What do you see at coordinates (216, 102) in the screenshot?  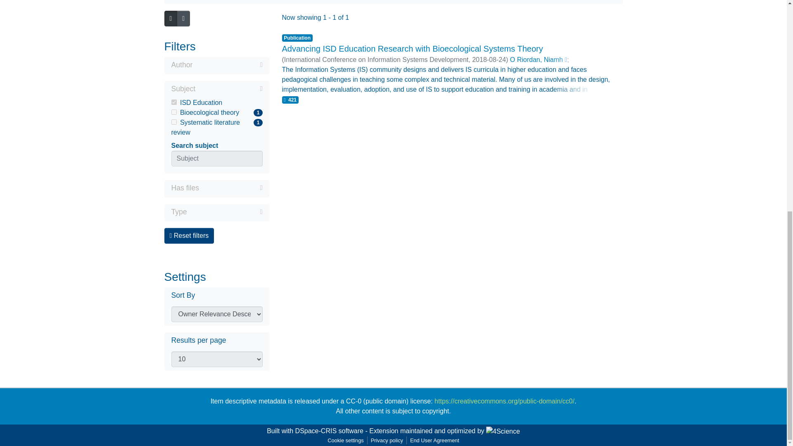 I see `ISD Education` at bounding box center [216, 102].